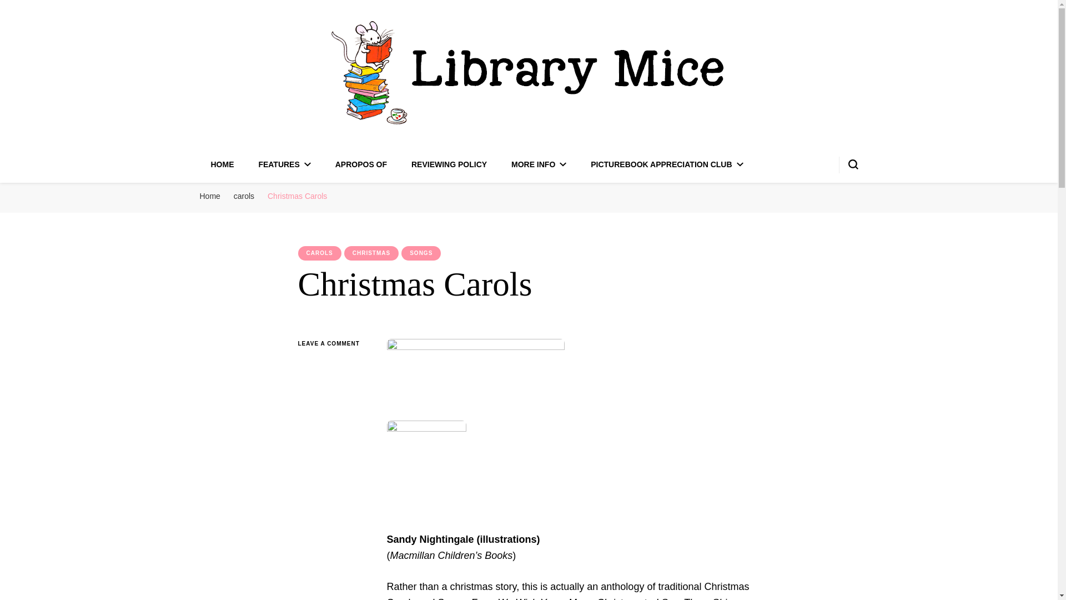 The image size is (1066, 600). I want to click on FEATURES, so click(284, 164).